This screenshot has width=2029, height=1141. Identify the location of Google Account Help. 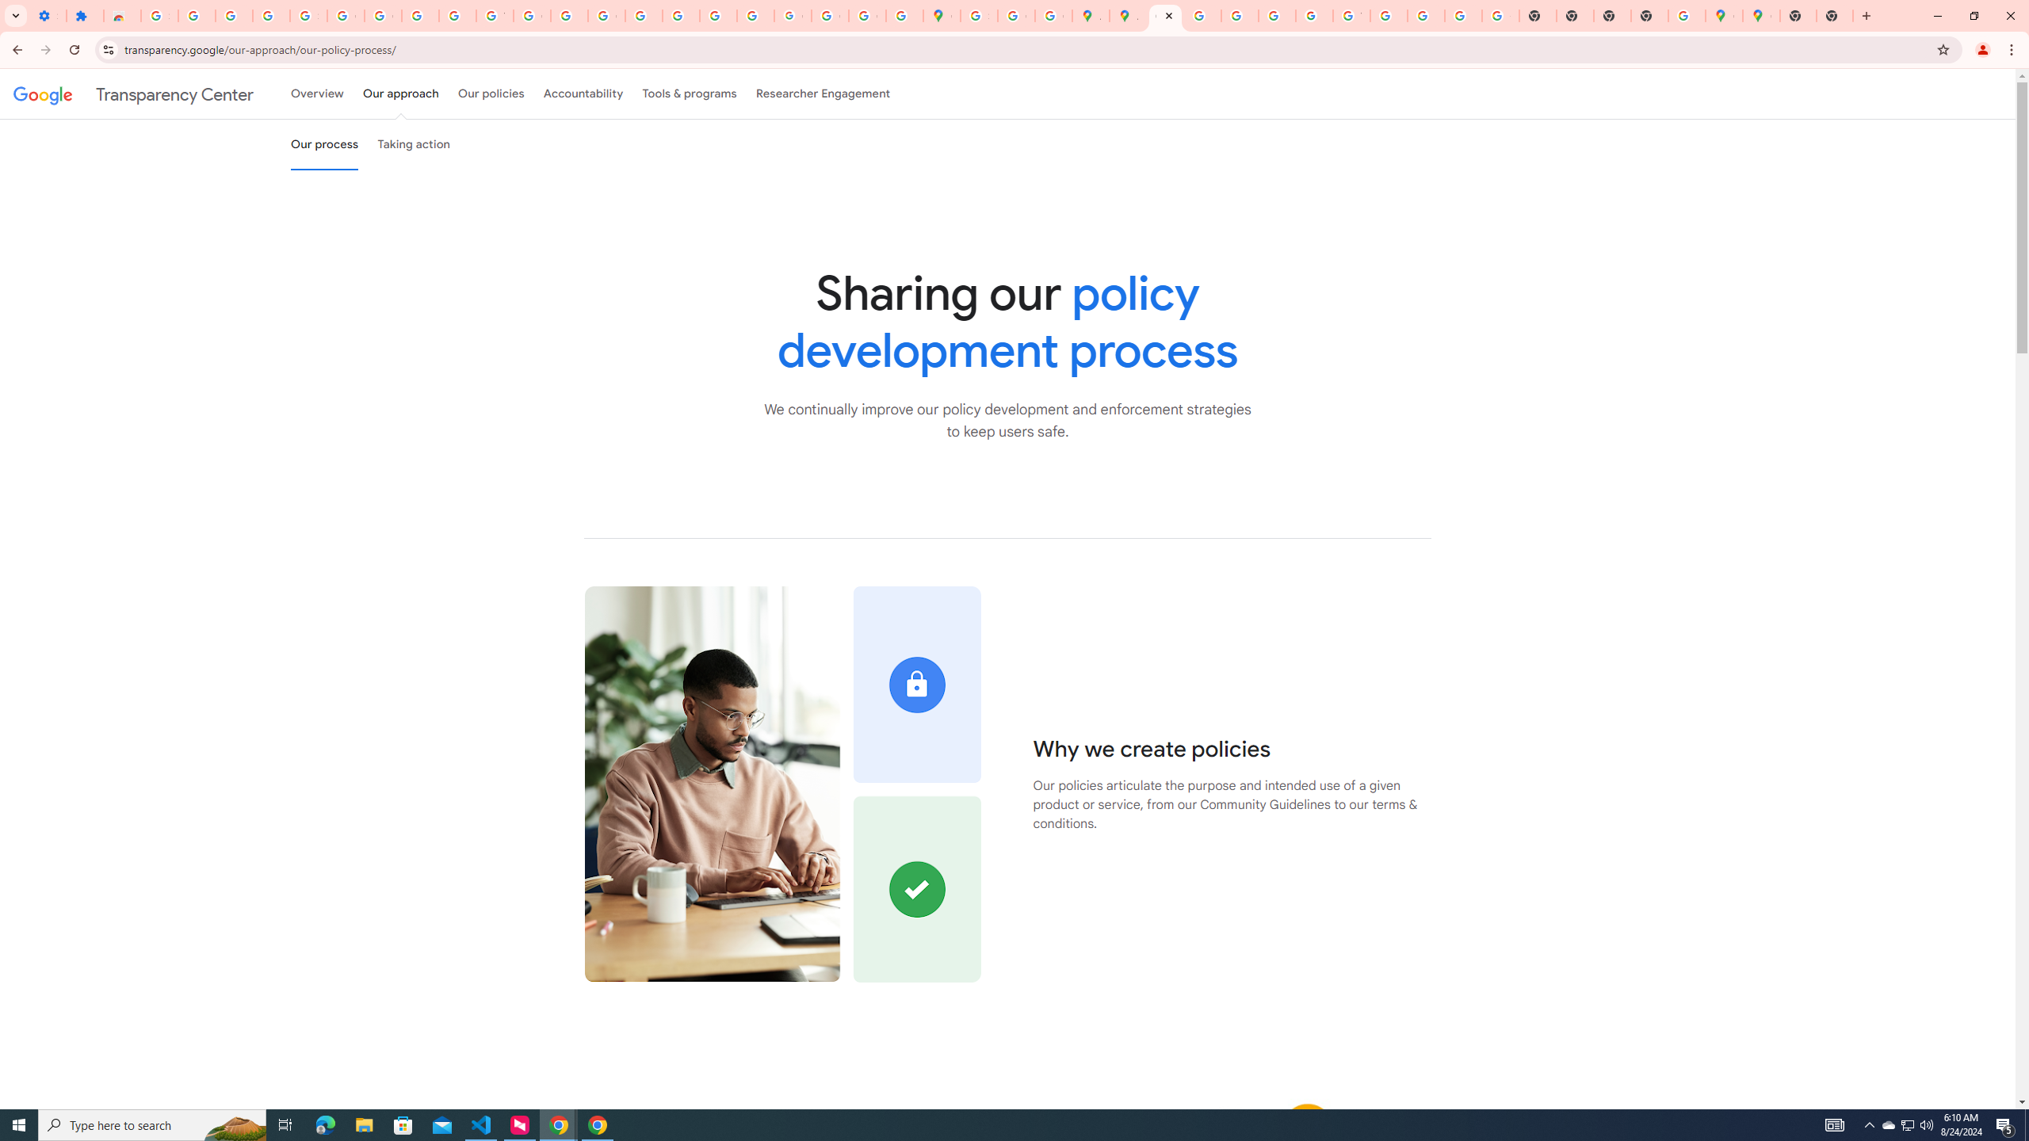
(346, 16).